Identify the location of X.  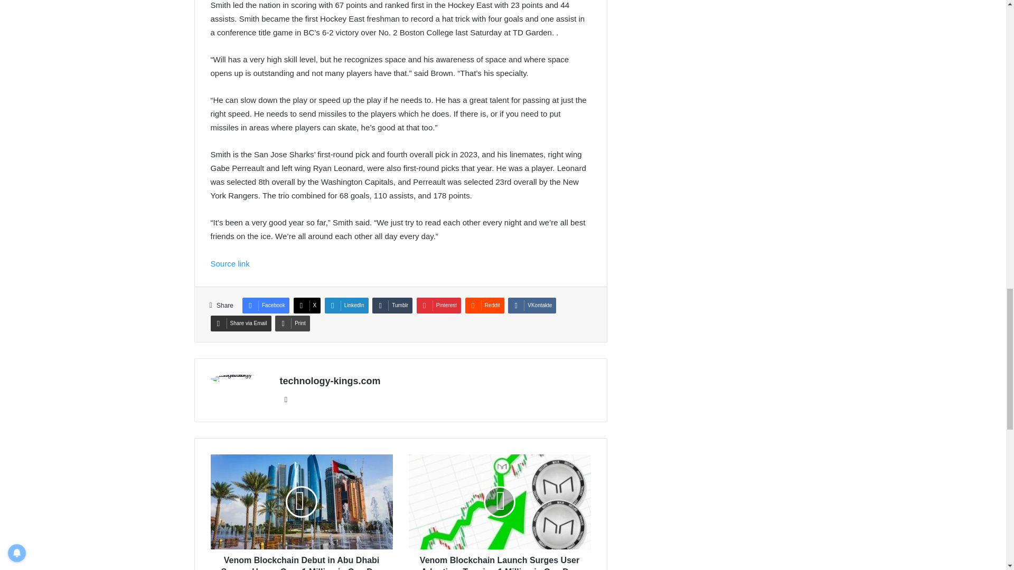
(307, 305).